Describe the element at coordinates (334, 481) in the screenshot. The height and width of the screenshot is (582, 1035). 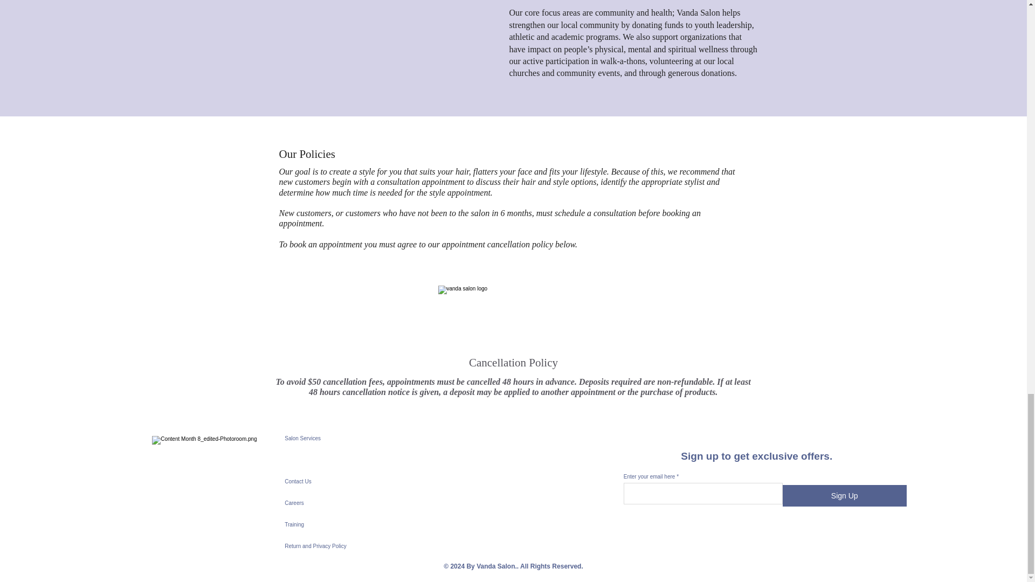
I see `Contact Us` at that location.